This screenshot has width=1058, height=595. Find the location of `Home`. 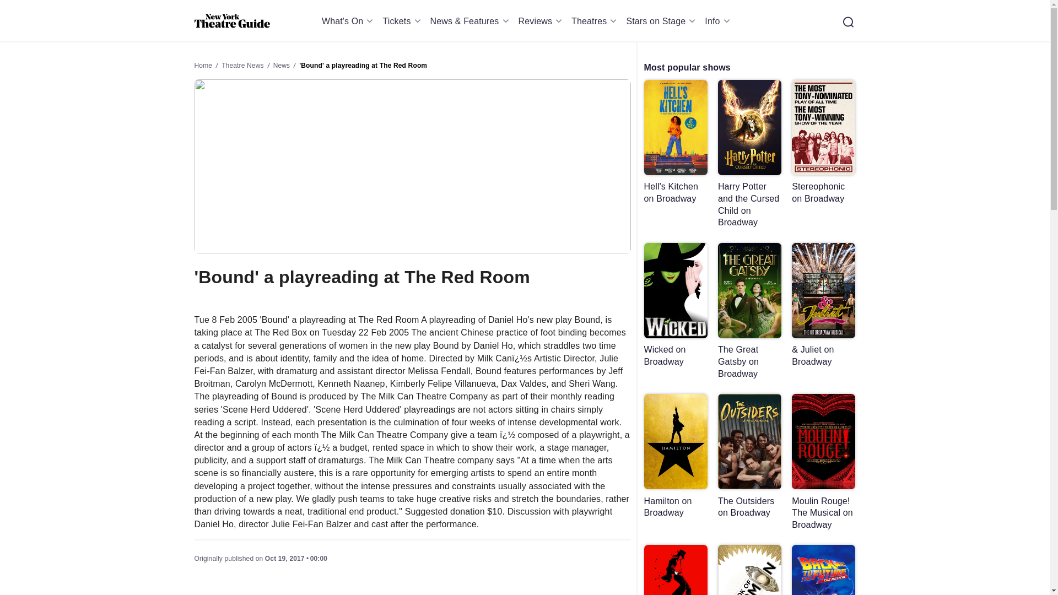

Home is located at coordinates (231, 21).